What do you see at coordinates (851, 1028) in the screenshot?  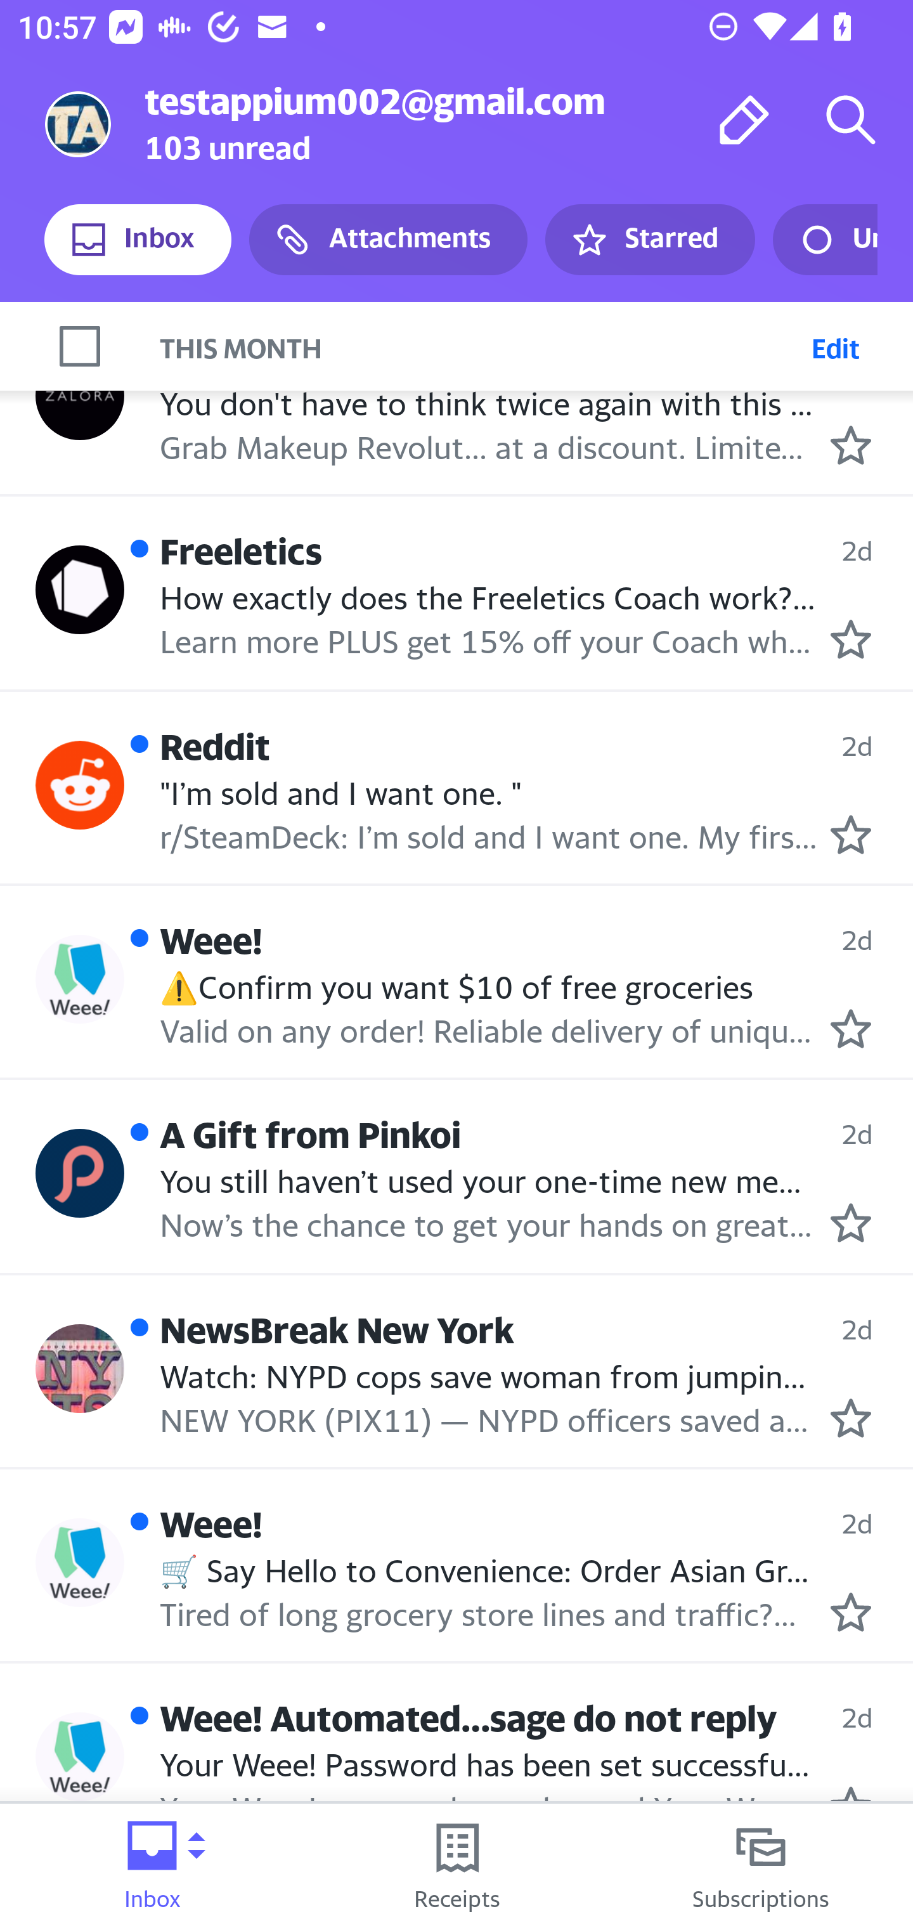 I see `Mark as starred.` at bounding box center [851, 1028].